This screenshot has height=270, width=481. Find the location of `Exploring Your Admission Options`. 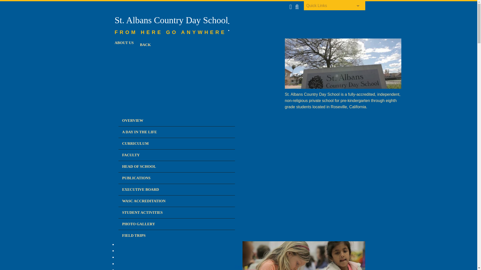

Exploring Your Admission Options is located at coordinates (145, 250).